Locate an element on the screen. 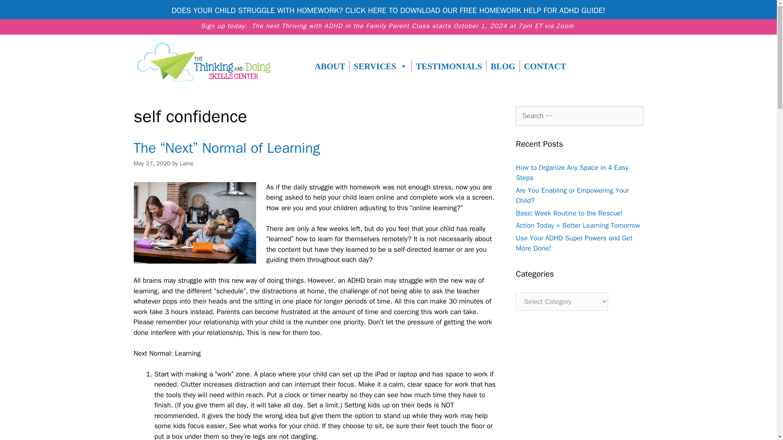 The width and height of the screenshot is (783, 440). CONTACT is located at coordinates (545, 66).